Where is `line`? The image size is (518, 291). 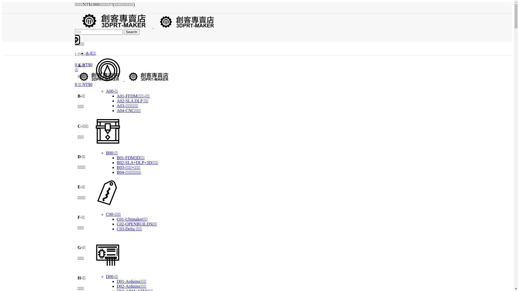
line is located at coordinates (78, 40).